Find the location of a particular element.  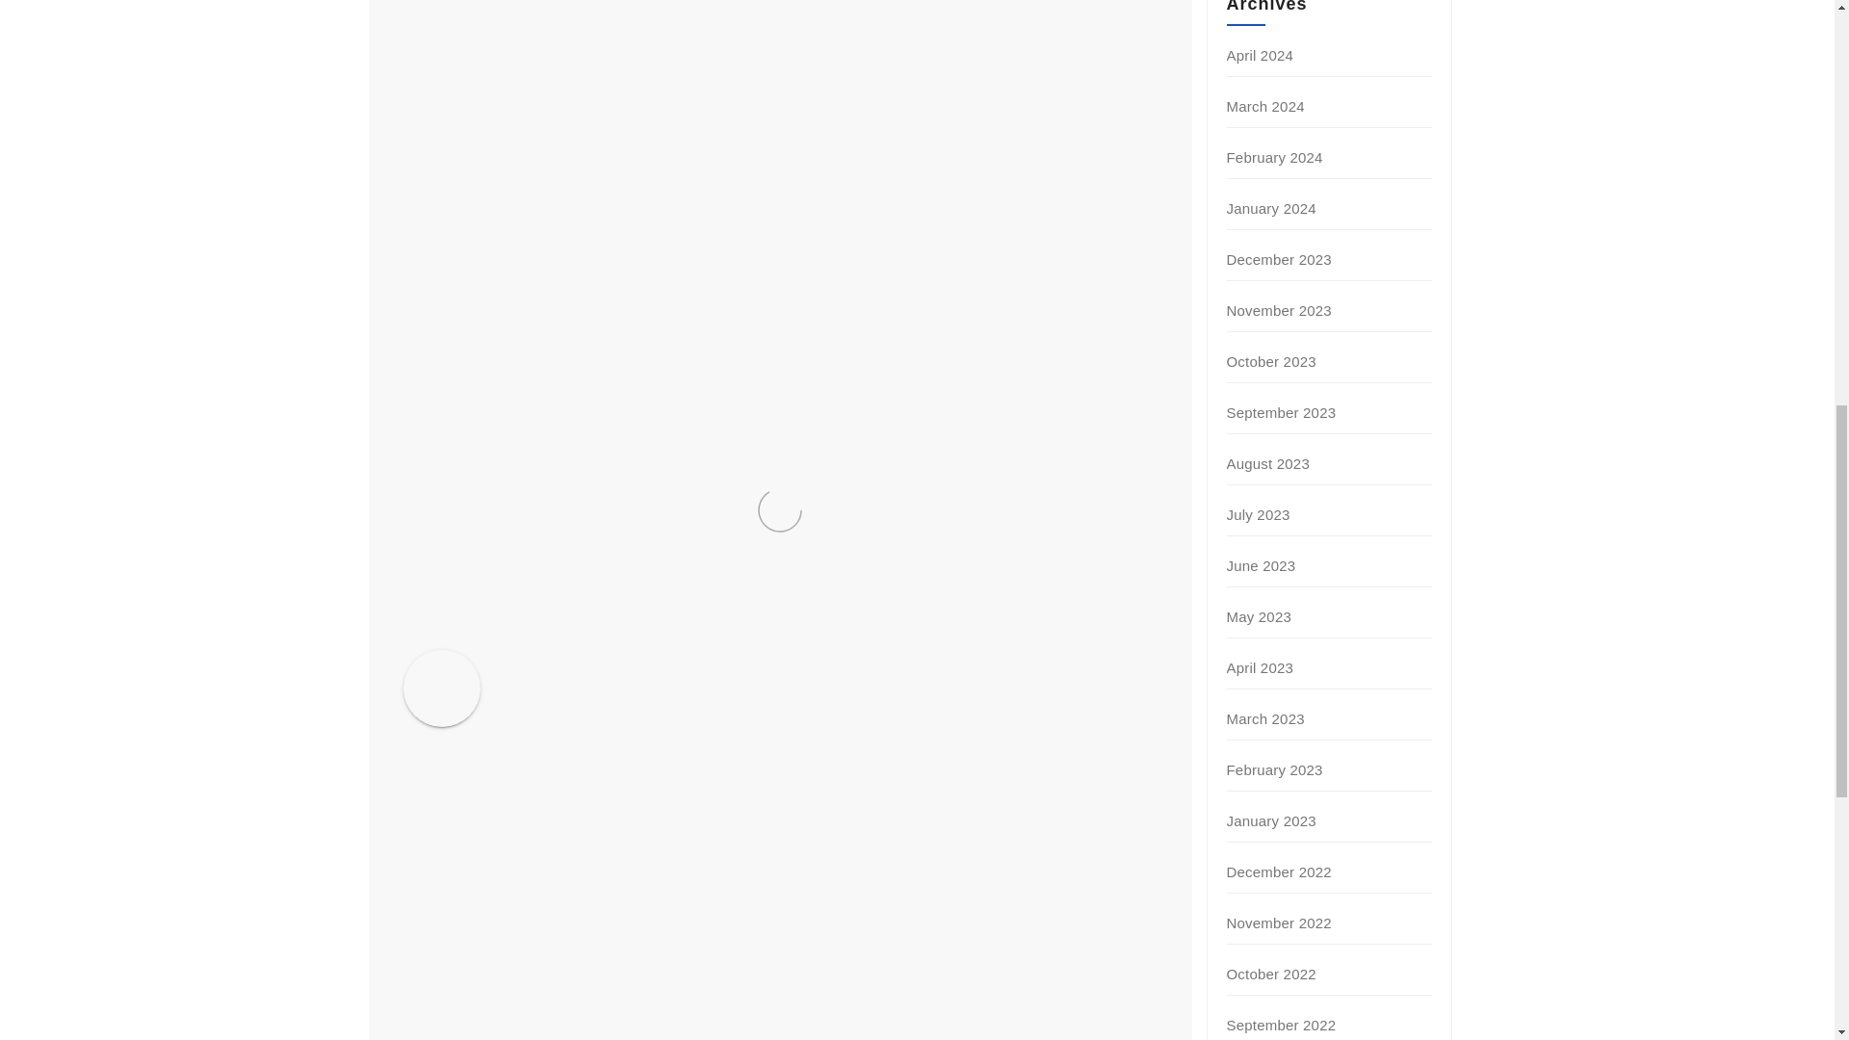

May 2023 is located at coordinates (1259, 616).